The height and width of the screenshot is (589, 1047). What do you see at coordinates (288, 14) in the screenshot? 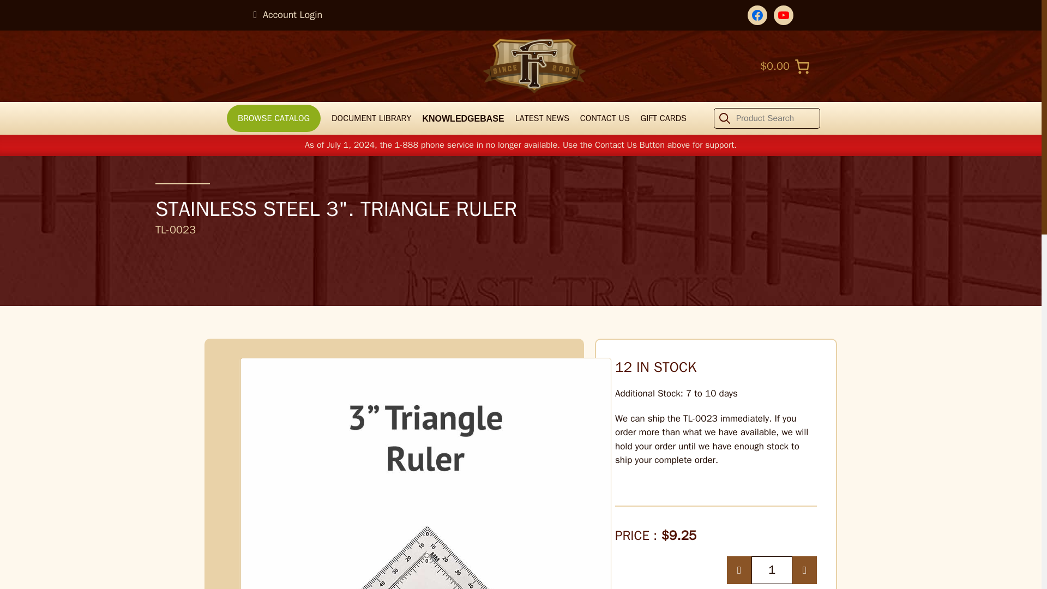
I see `Account Login` at bounding box center [288, 14].